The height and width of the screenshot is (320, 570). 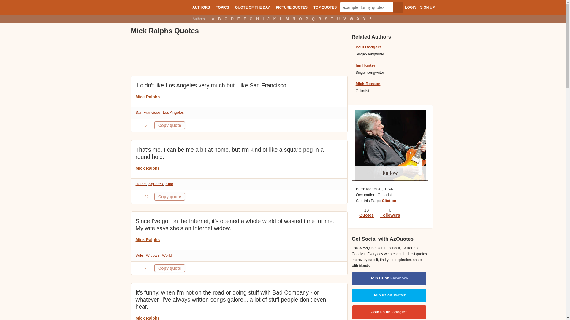 What do you see at coordinates (287, 19) in the screenshot?
I see `M` at bounding box center [287, 19].